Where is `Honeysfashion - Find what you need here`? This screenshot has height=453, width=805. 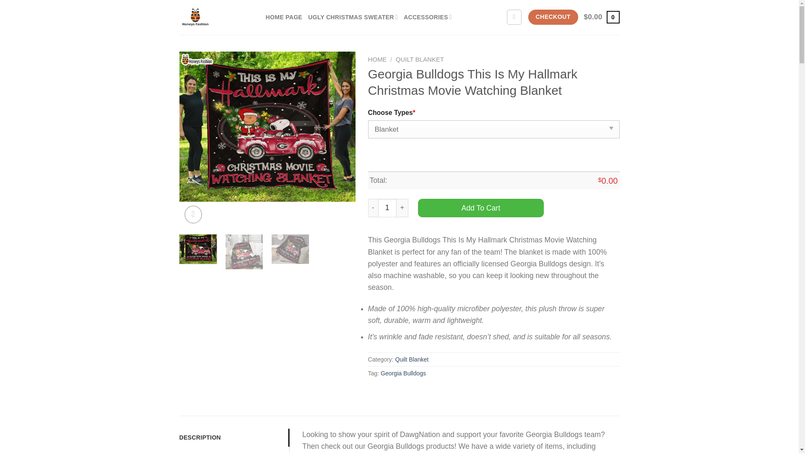 Honeysfashion - Find what you need here is located at coordinates (216, 18).